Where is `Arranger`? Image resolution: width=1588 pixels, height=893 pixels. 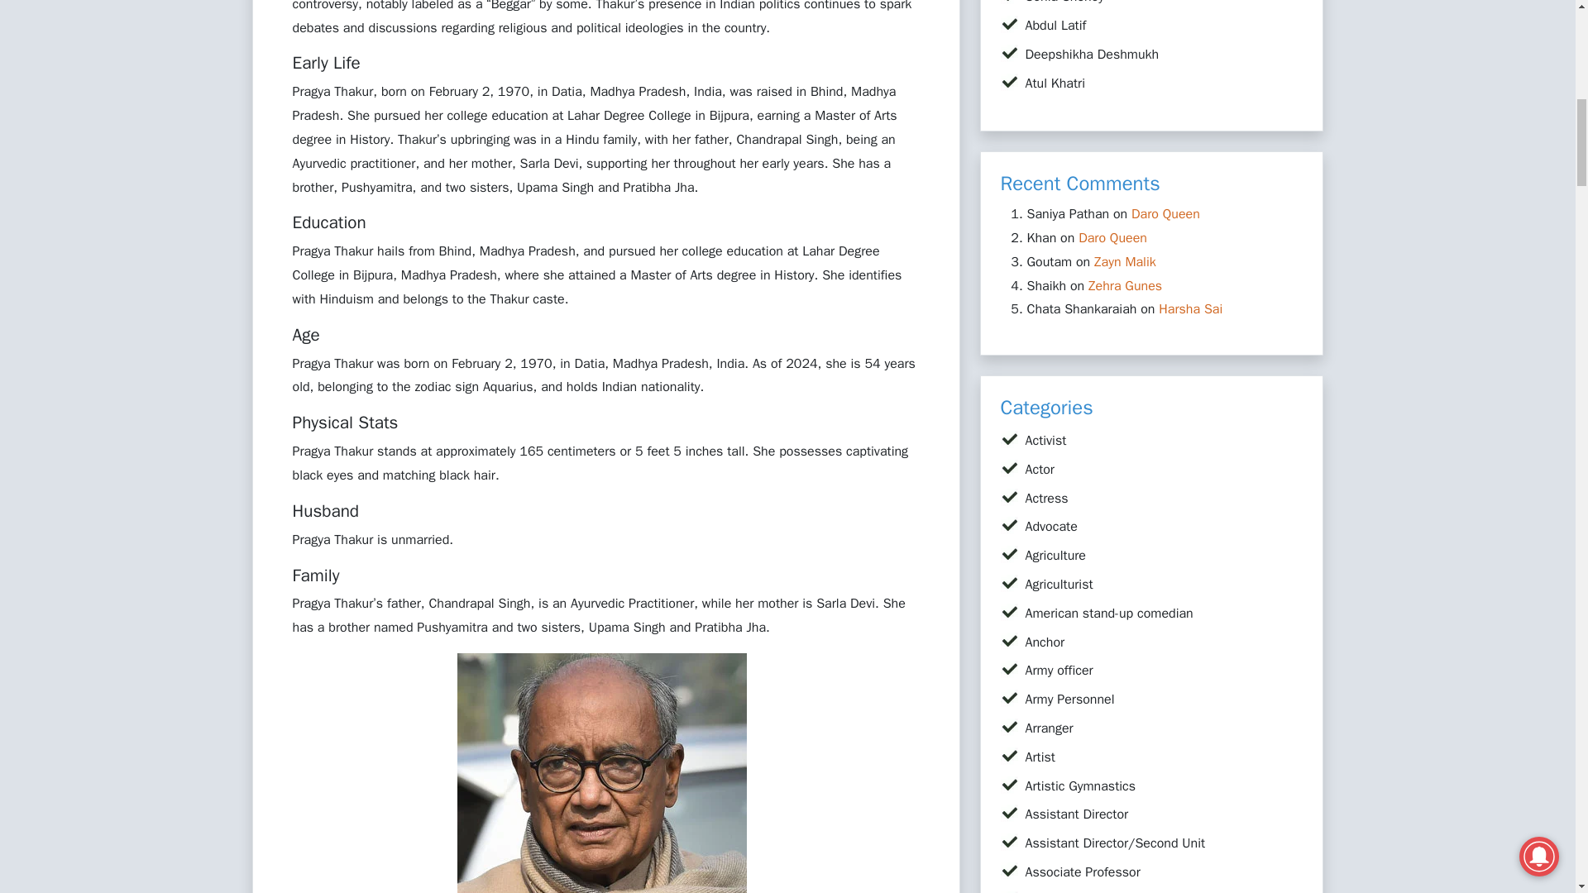
Arranger is located at coordinates (1049, 728).